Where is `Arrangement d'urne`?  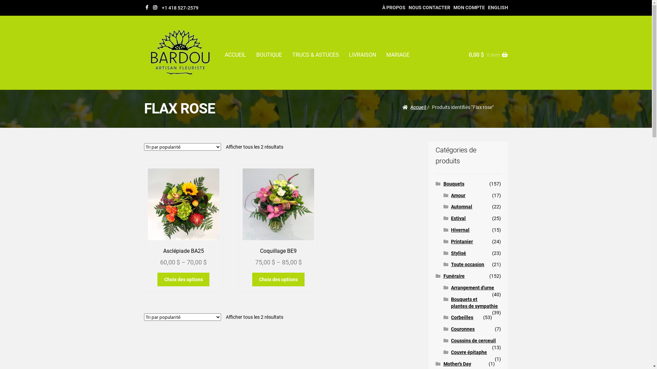
Arrangement d'urne is located at coordinates (473, 288).